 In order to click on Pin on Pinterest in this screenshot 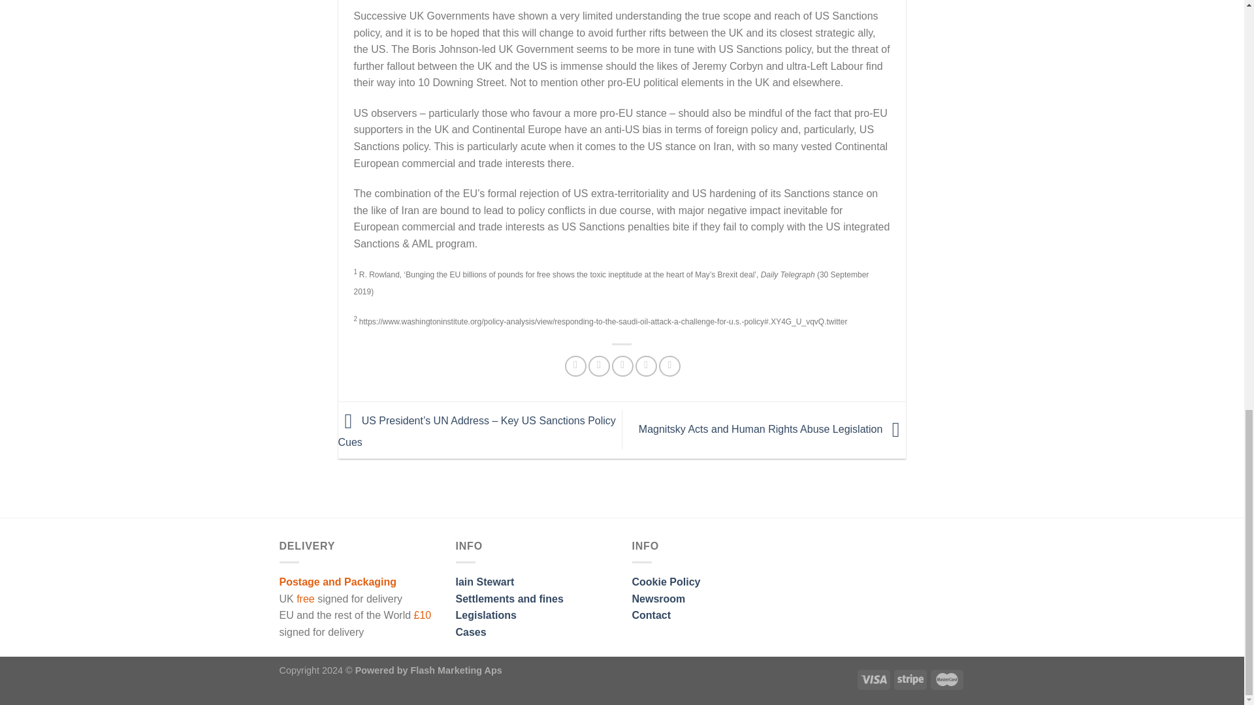, I will do `click(647, 366)`.